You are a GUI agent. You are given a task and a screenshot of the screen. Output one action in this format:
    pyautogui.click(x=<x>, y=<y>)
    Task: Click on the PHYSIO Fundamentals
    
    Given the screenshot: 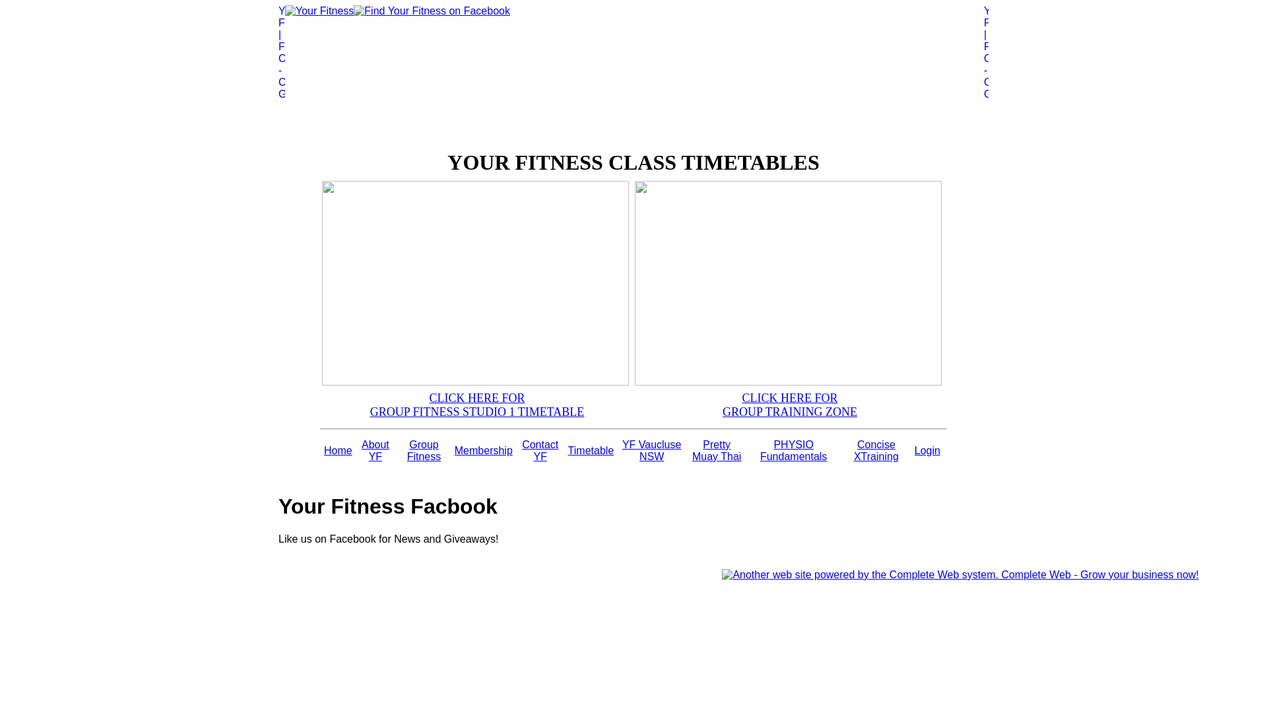 What is the action you would take?
    pyautogui.click(x=793, y=450)
    